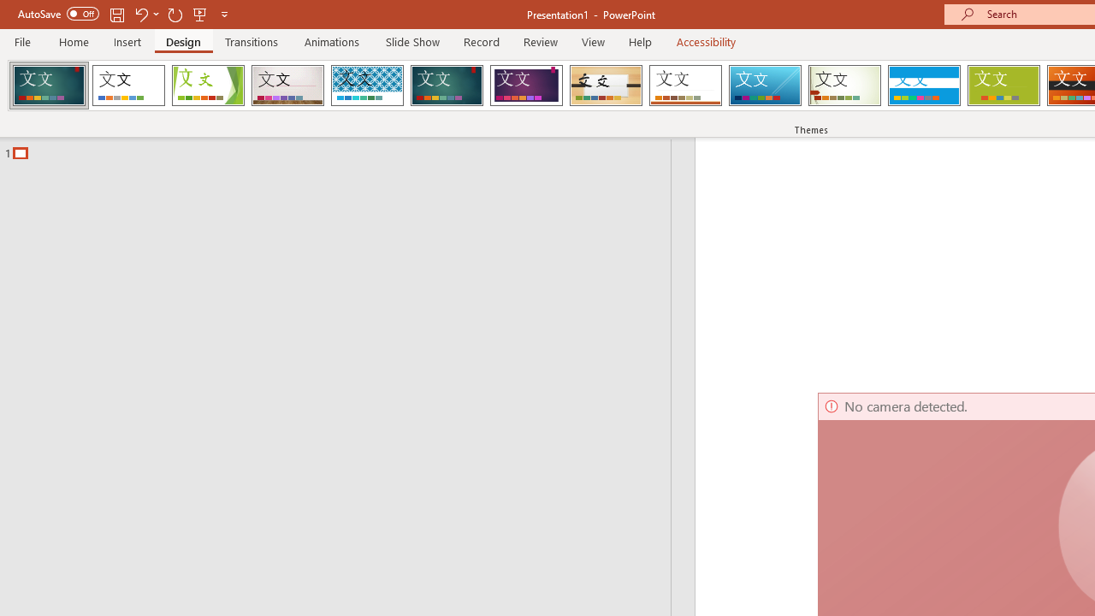 The image size is (1095, 616). Describe the element at coordinates (343, 149) in the screenshot. I see `Outline` at that location.